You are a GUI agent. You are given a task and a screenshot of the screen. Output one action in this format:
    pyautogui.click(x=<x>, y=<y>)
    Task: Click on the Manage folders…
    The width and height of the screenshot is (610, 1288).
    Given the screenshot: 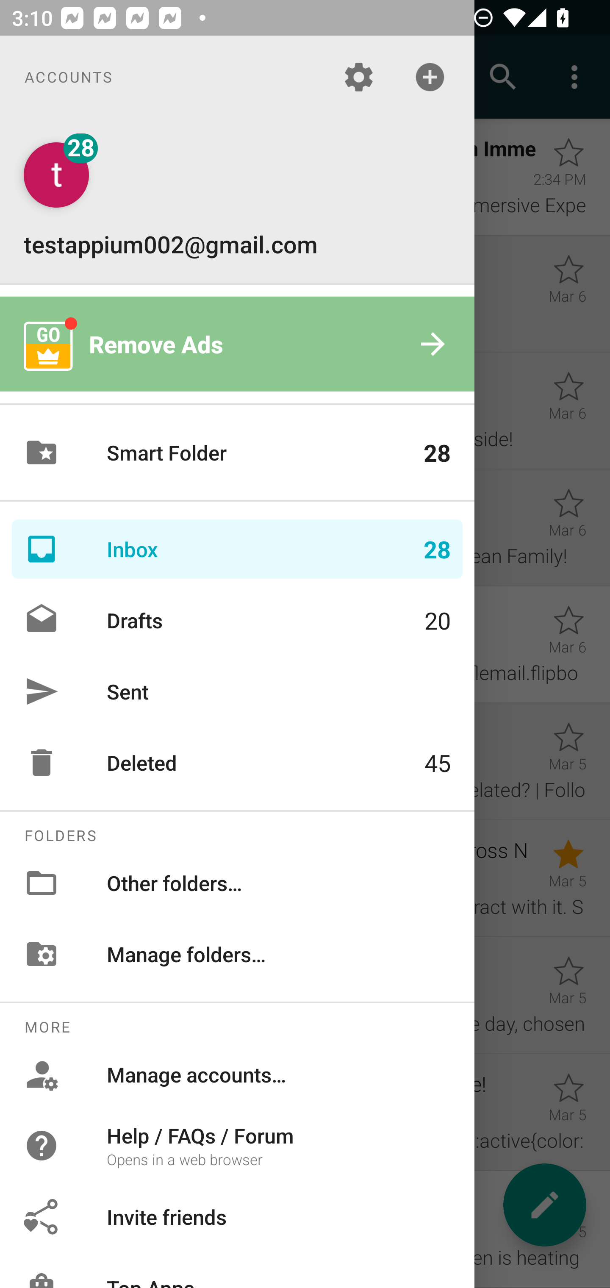 What is the action you would take?
    pyautogui.click(x=237, y=953)
    